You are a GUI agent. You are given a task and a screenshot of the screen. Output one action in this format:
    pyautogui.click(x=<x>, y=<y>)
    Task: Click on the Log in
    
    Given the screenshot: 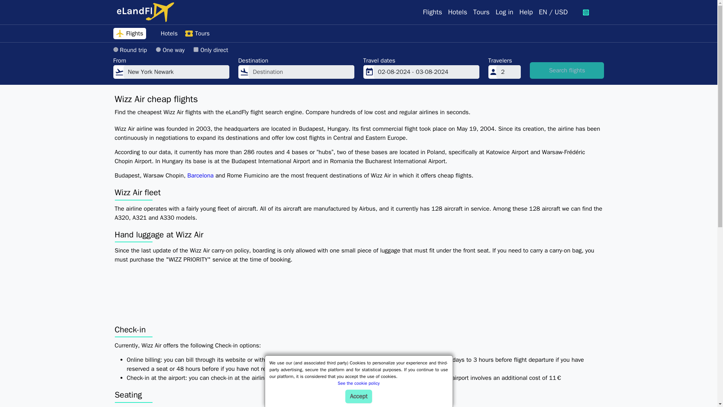 What is the action you would take?
    pyautogui.click(x=504, y=12)
    